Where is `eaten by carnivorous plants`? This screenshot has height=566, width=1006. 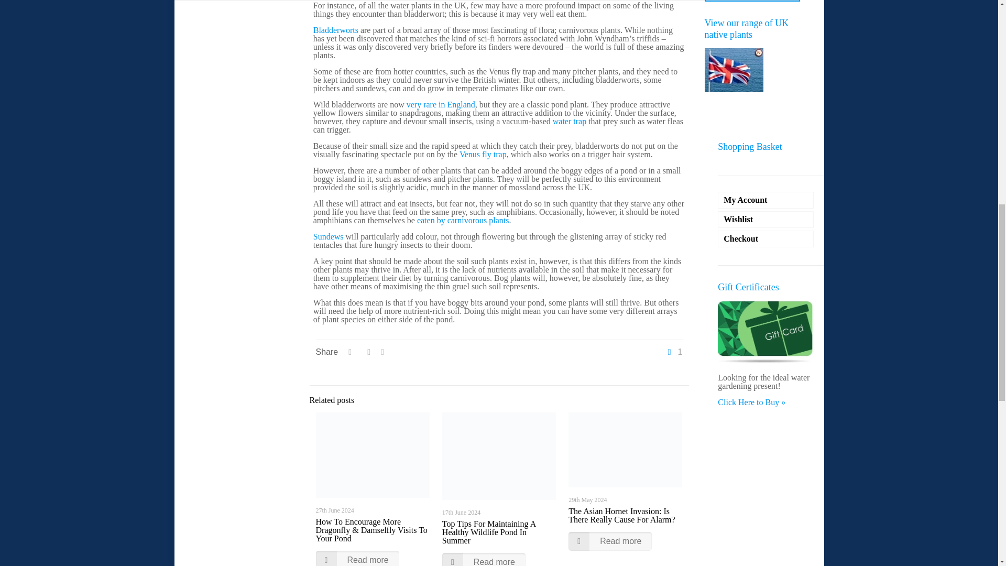 eaten by carnivorous plants is located at coordinates (463, 220).